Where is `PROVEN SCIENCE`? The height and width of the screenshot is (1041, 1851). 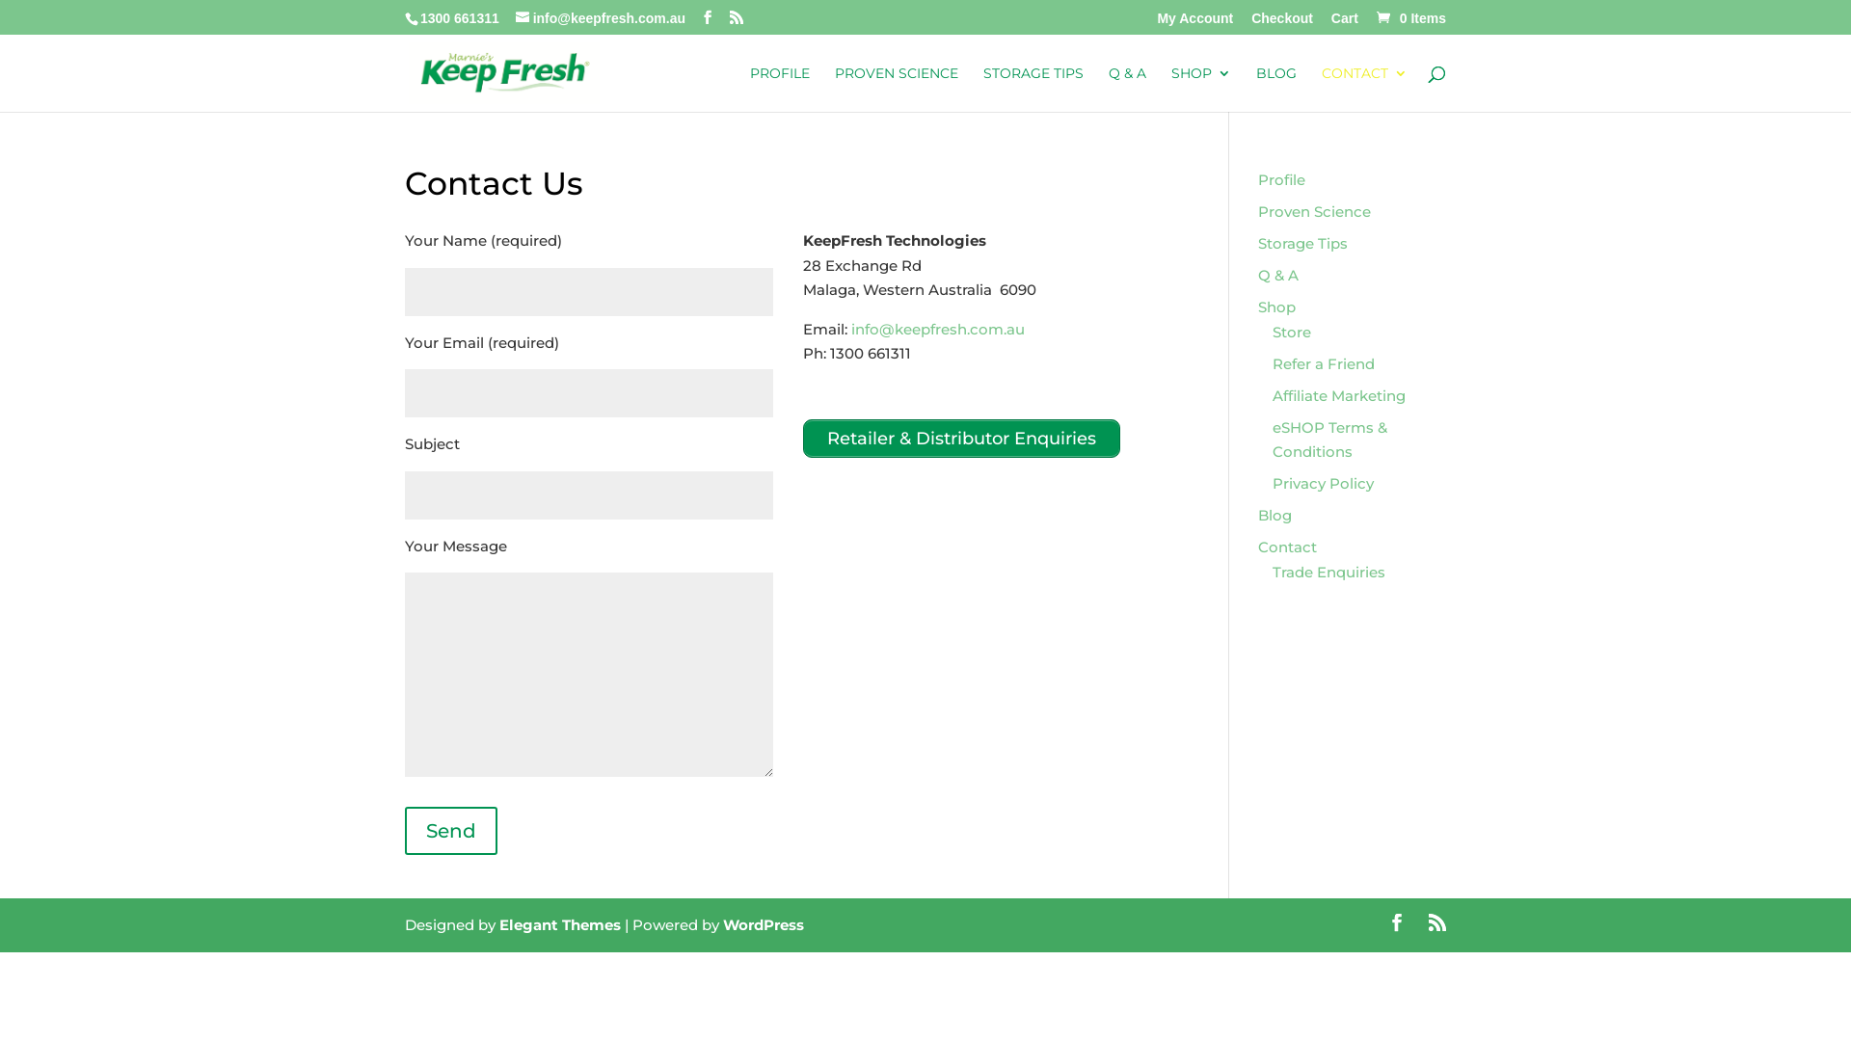 PROVEN SCIENCE is located at coordinates (897, 89).